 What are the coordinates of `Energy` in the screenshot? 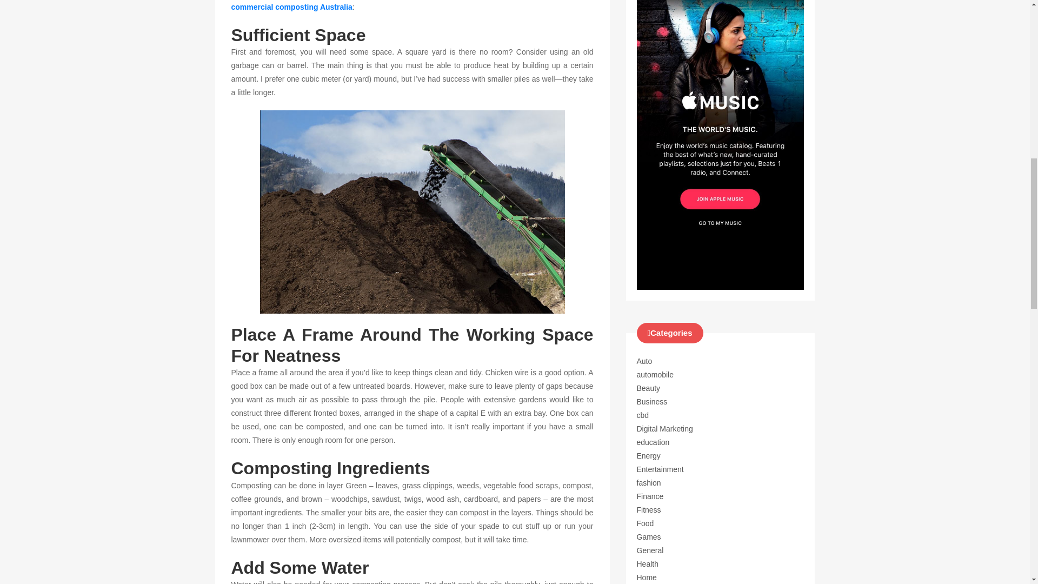 It's located at (649, 455).